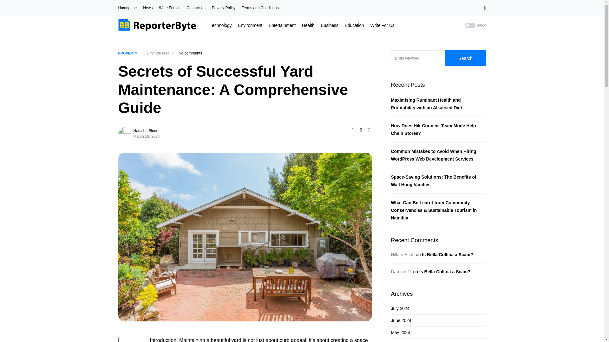 This screenshot has height=342, width=609. What do you see at coordinates (250, 25) in the screenshot?
I see `Environment` at bounding box center [250, 25].